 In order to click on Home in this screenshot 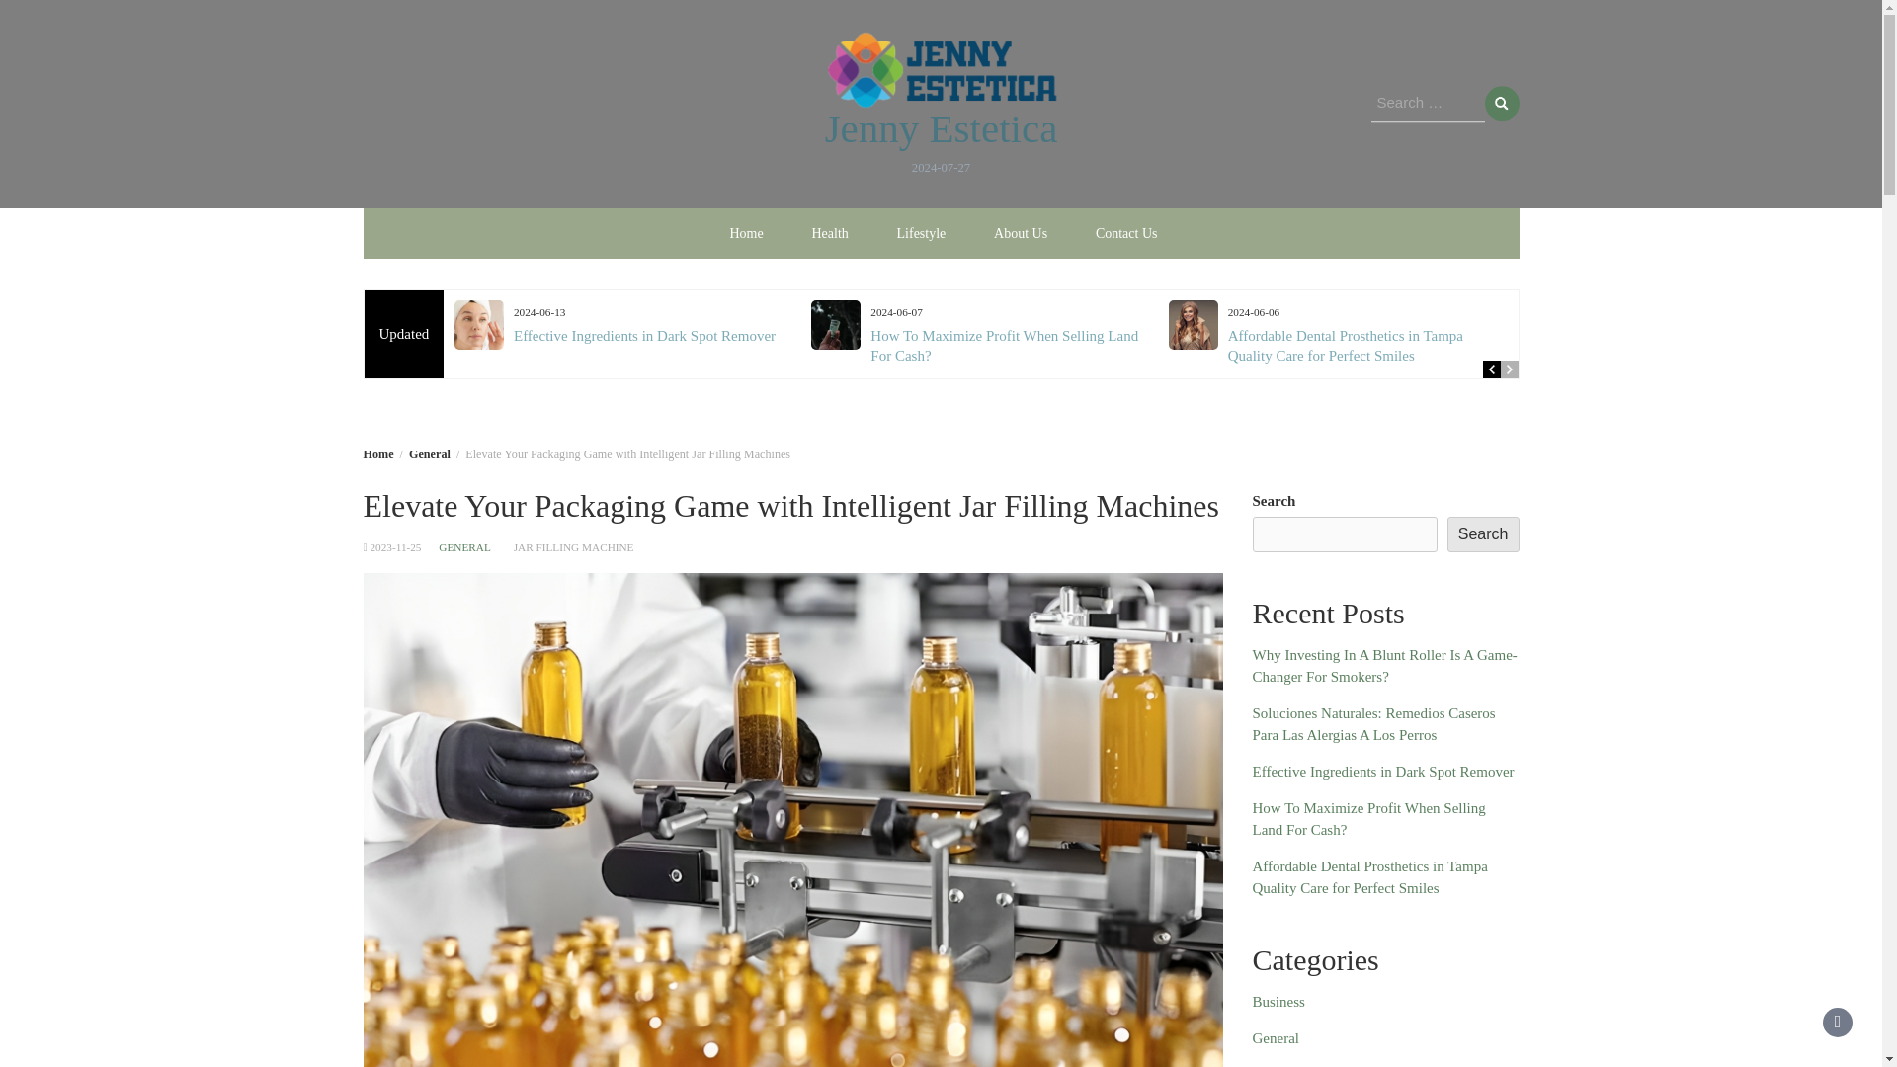, I will do `click(379, 452)`.